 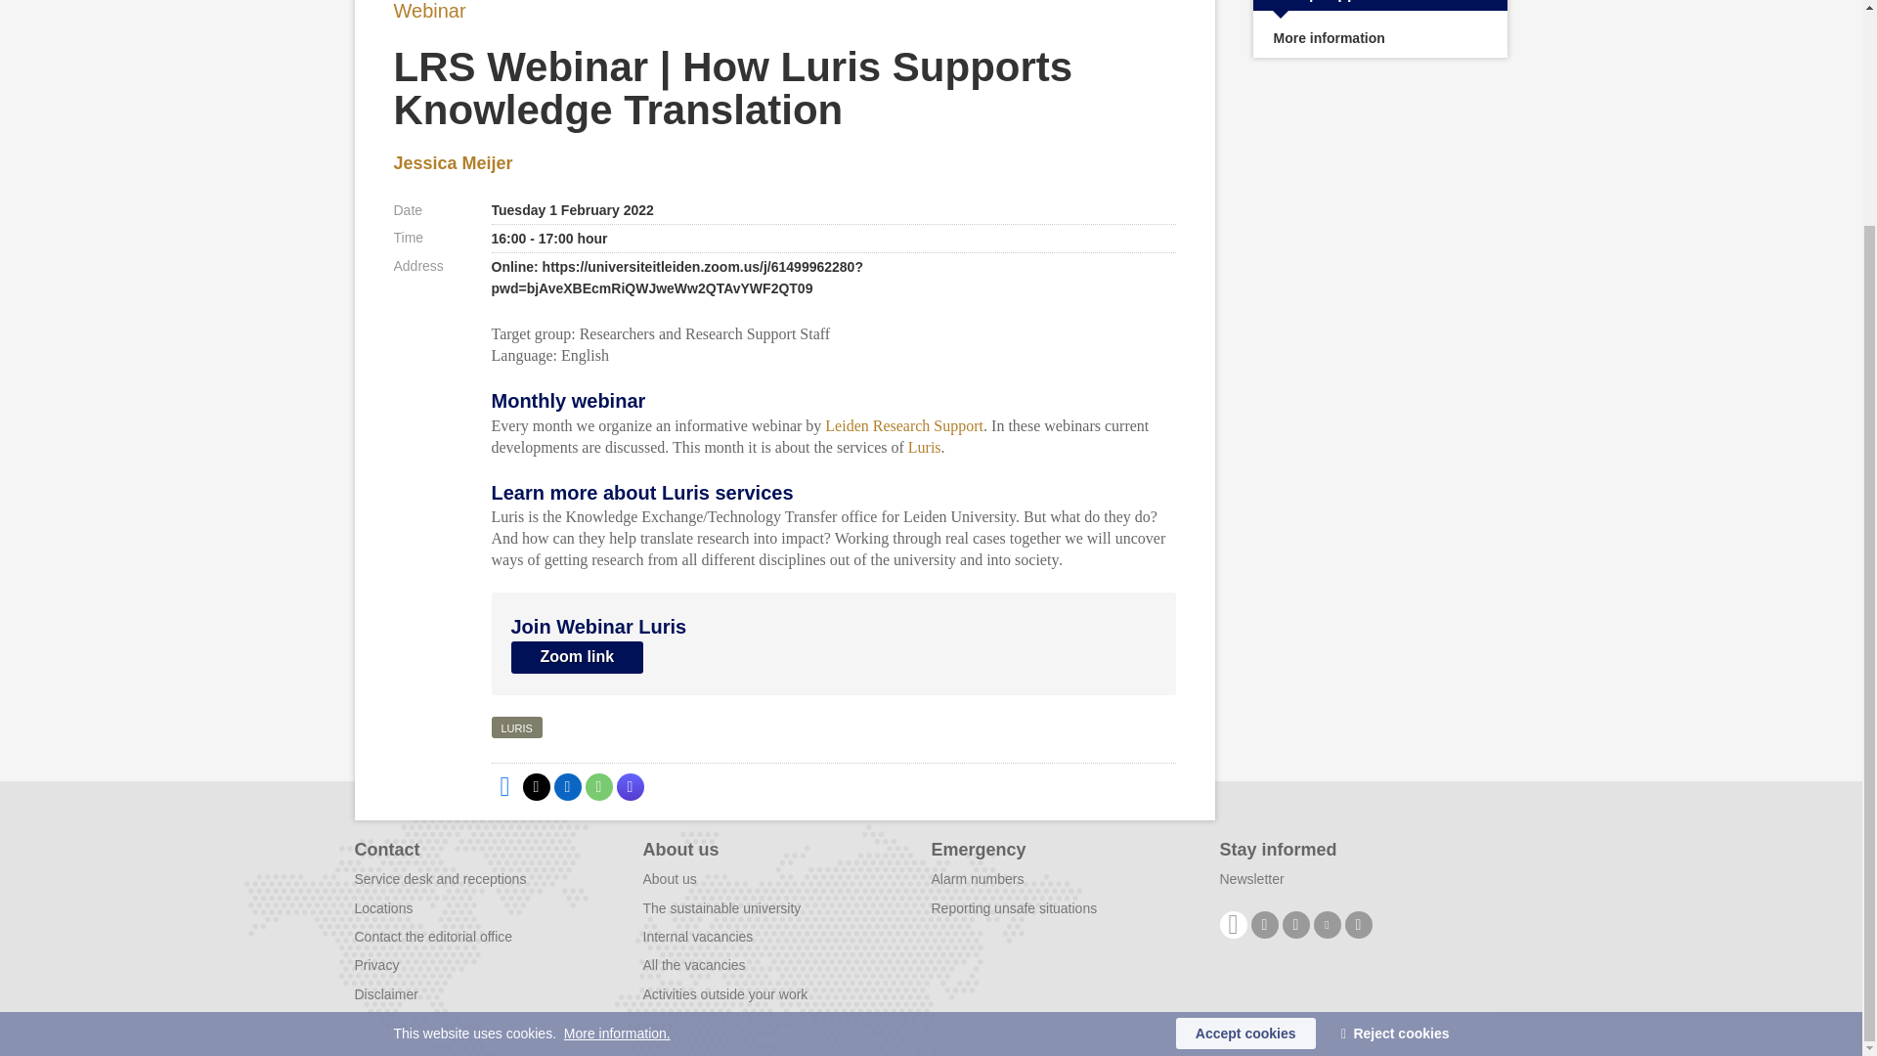 What do you see at coordinates (630, 786) in the screenshot?
I see `Share by Mastodon` at bounding box center [630, 786].